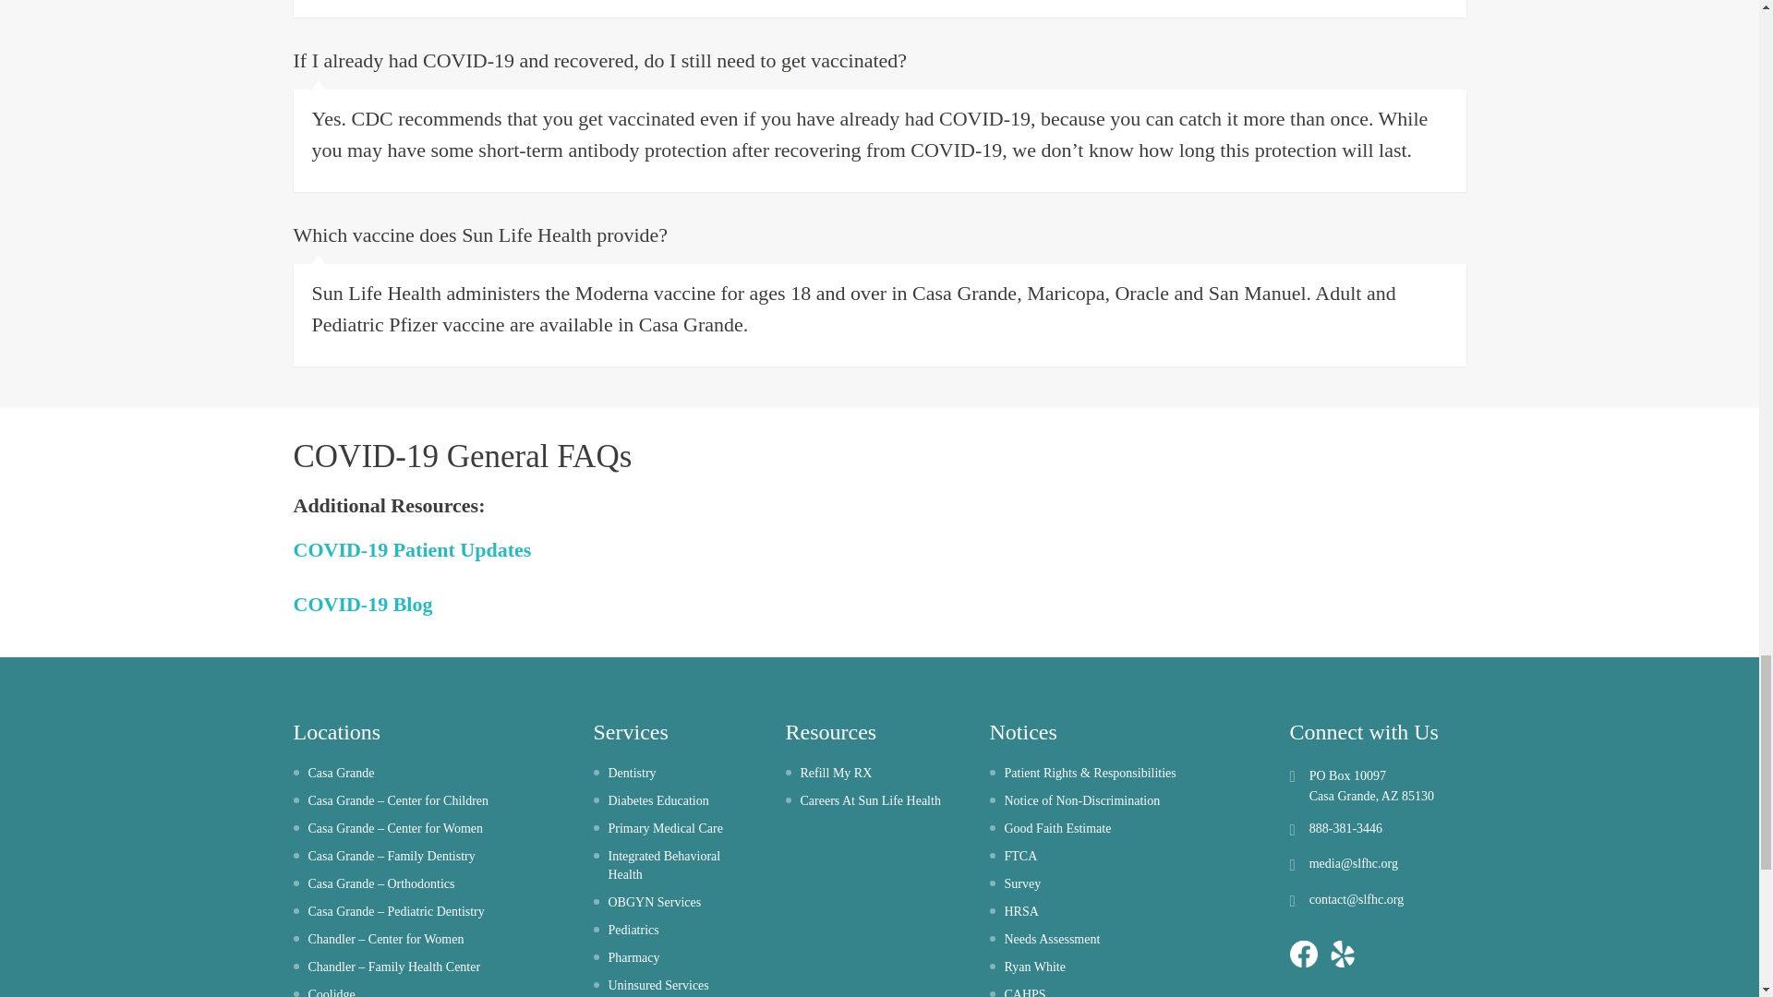  Describe the element at coordinates (413, 550) in the screenshot. I see `COVID-19 Patient Updates` at that location.